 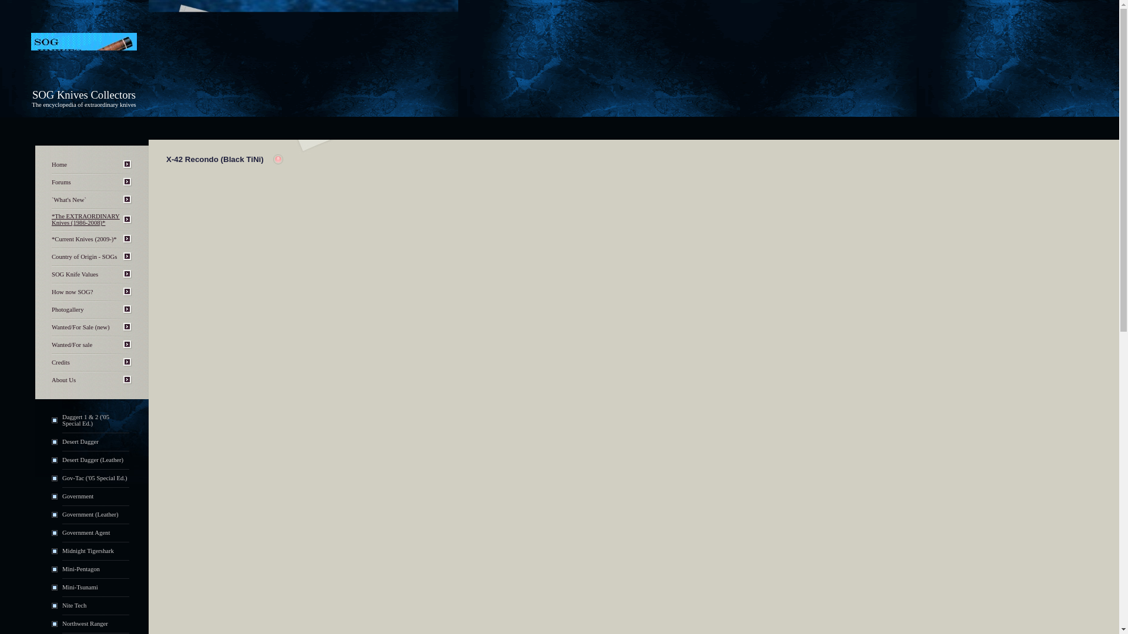 What do you see at coordinates (85, 257) in the screenshot?
I see `Country of Origin - SOGs` at bounding box center [85, 257].